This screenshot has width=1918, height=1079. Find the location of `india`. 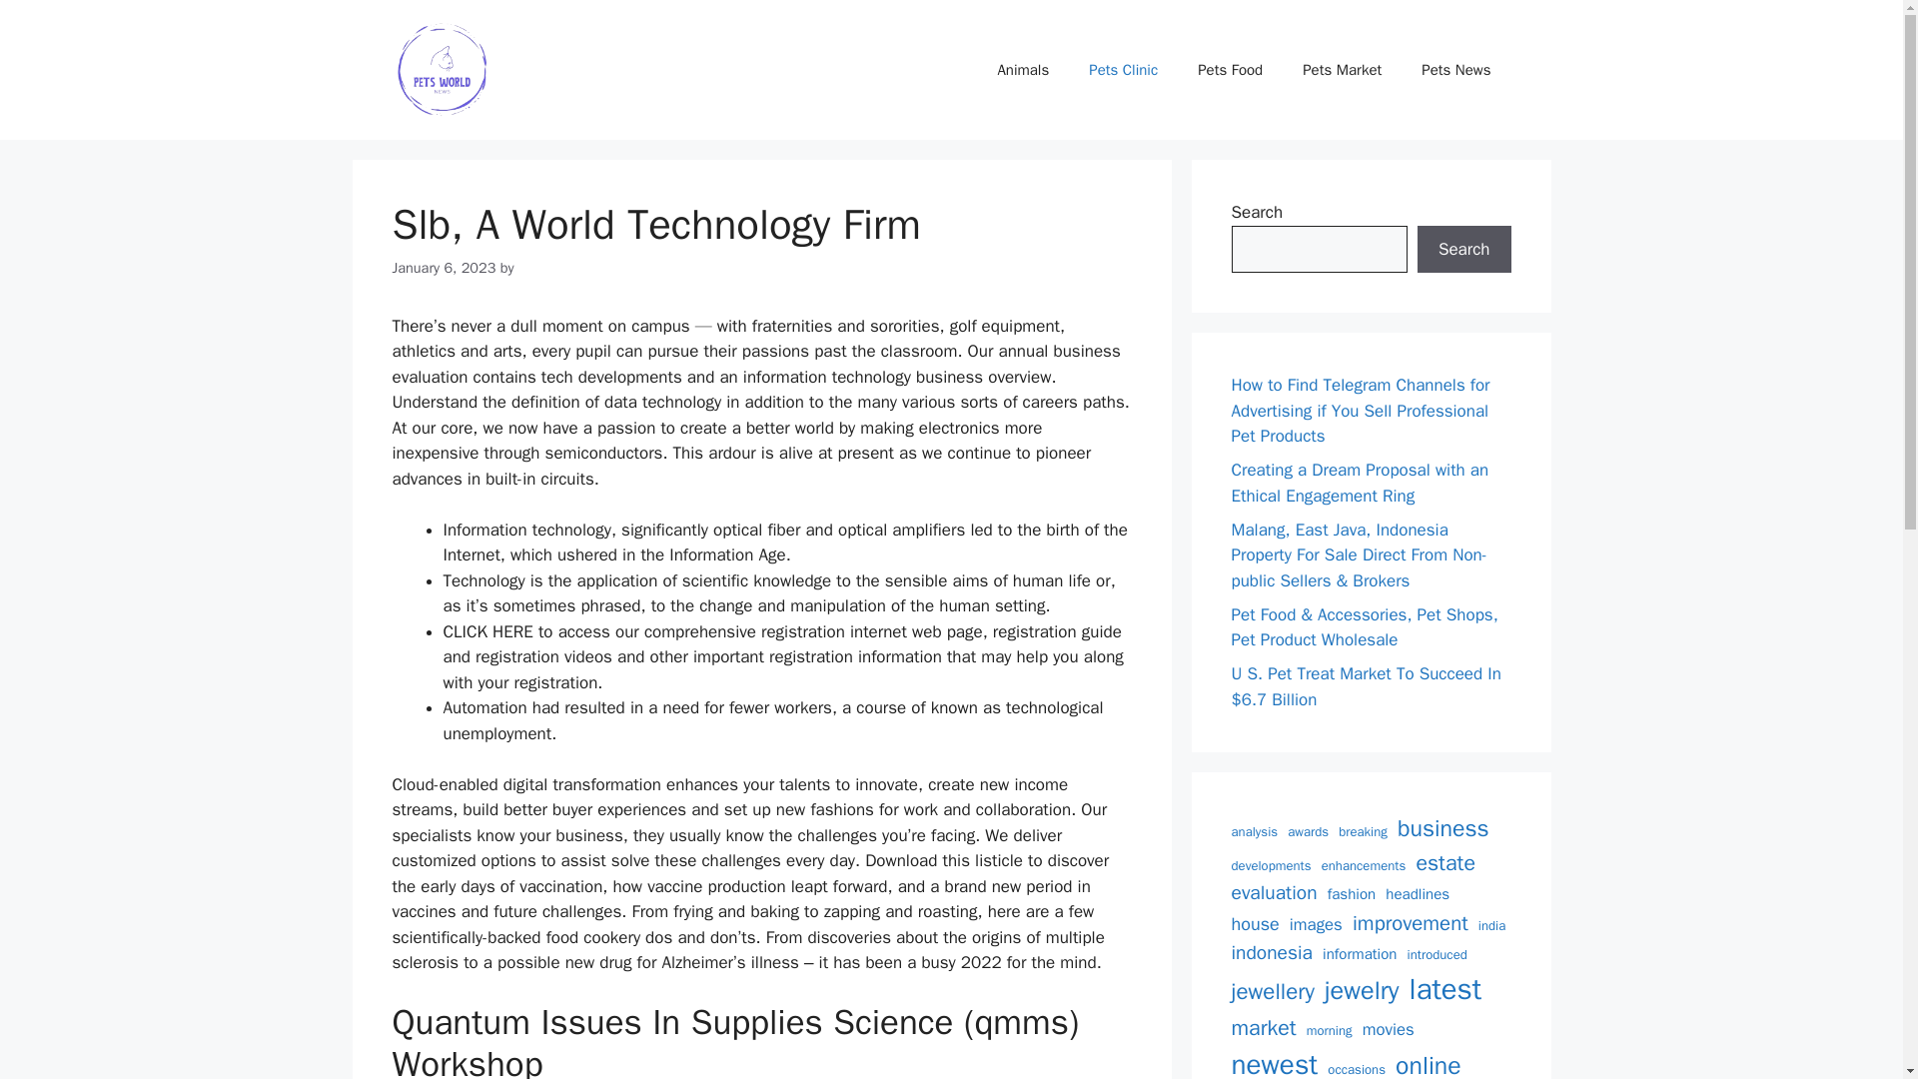

india is located at coordinates (1492, 925).